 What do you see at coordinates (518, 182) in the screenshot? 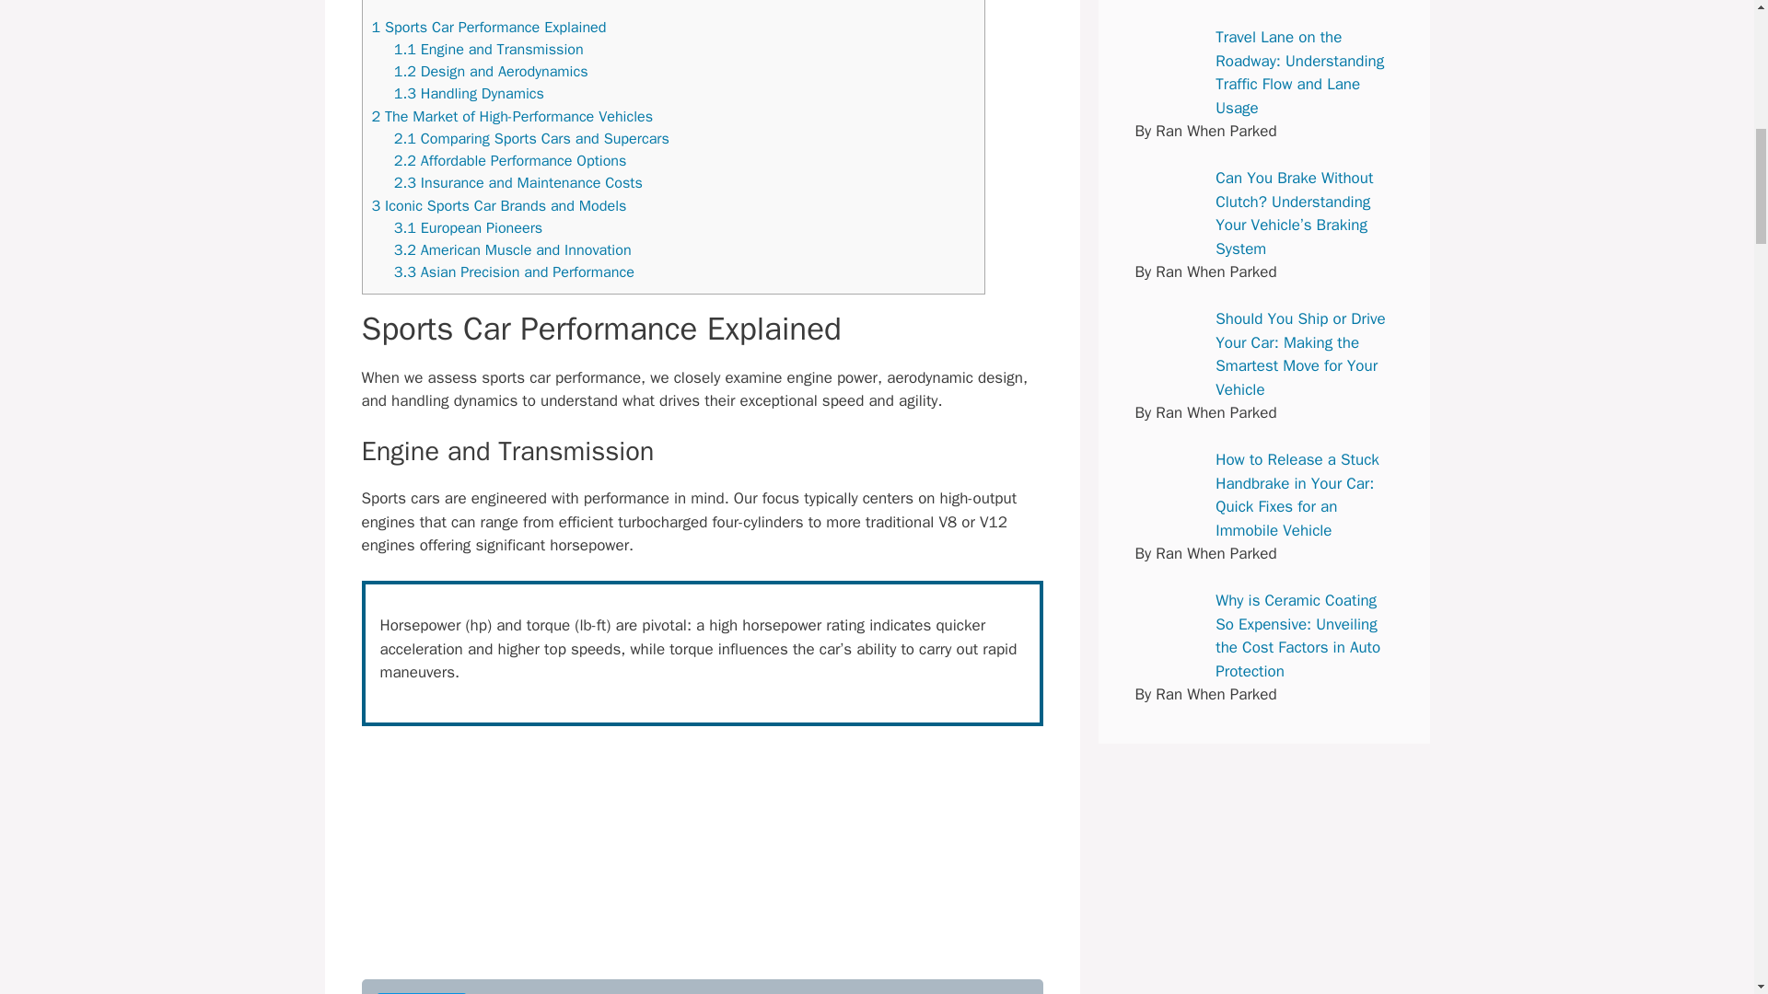
I see `2.3 Insurance and Maintenance Costs` at bounding box center [518, 182].